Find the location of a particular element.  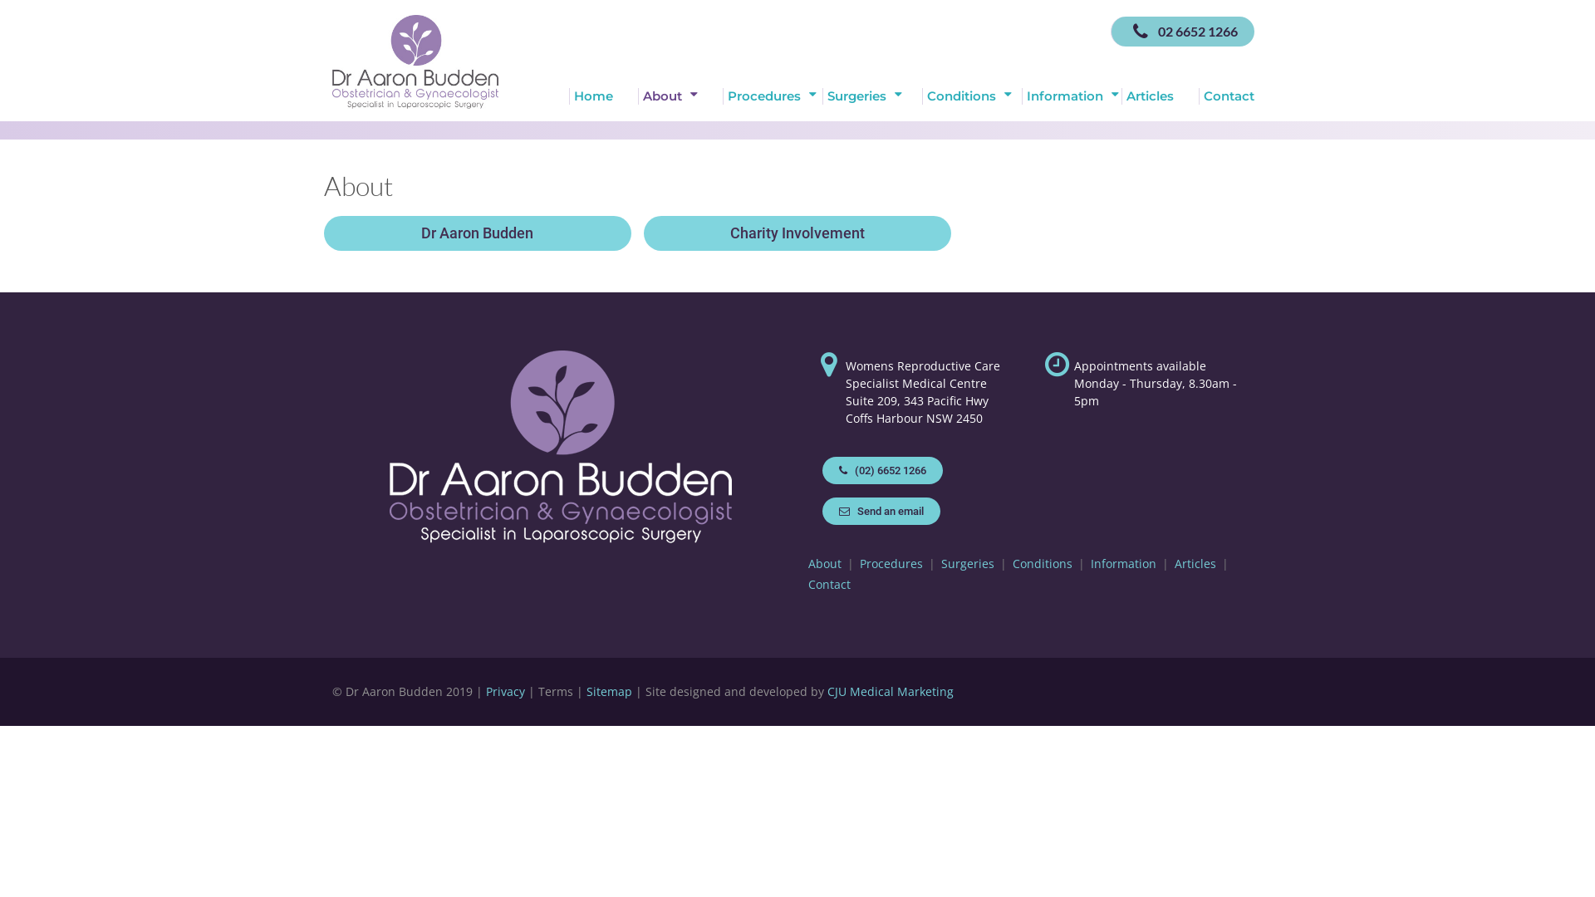

About is located at coordinates (824, 564).